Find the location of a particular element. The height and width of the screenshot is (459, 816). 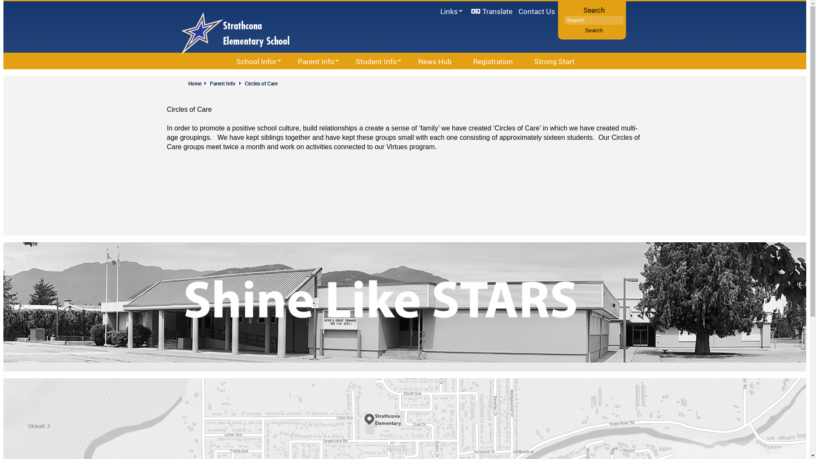

Moodle is located at coordinates (440, 23).